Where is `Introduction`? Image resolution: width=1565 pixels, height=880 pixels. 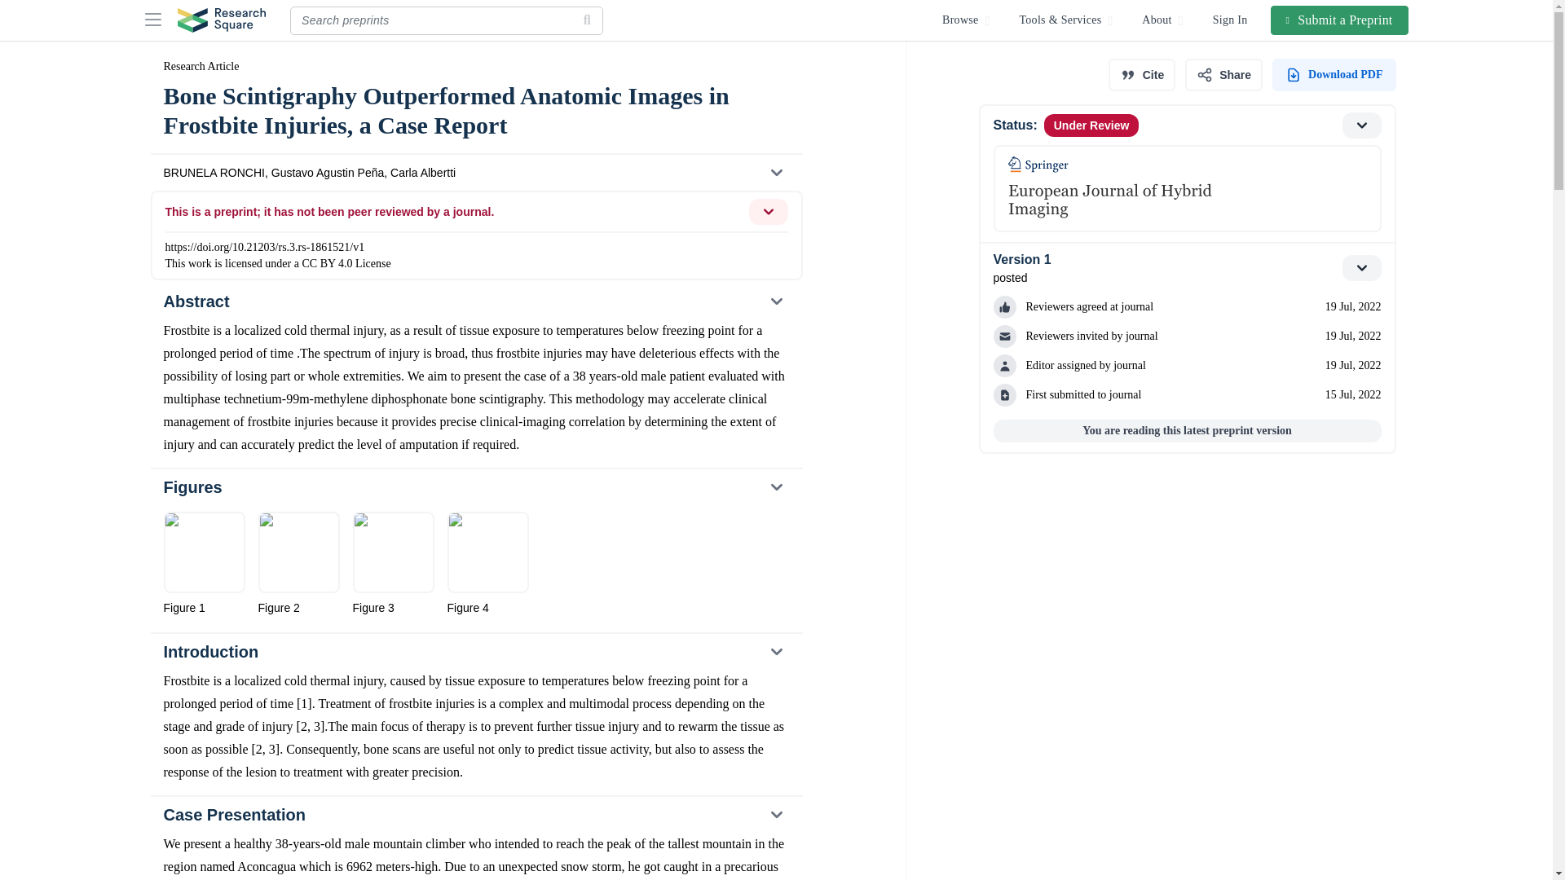
Introduction is located at coordinates (475, 651).